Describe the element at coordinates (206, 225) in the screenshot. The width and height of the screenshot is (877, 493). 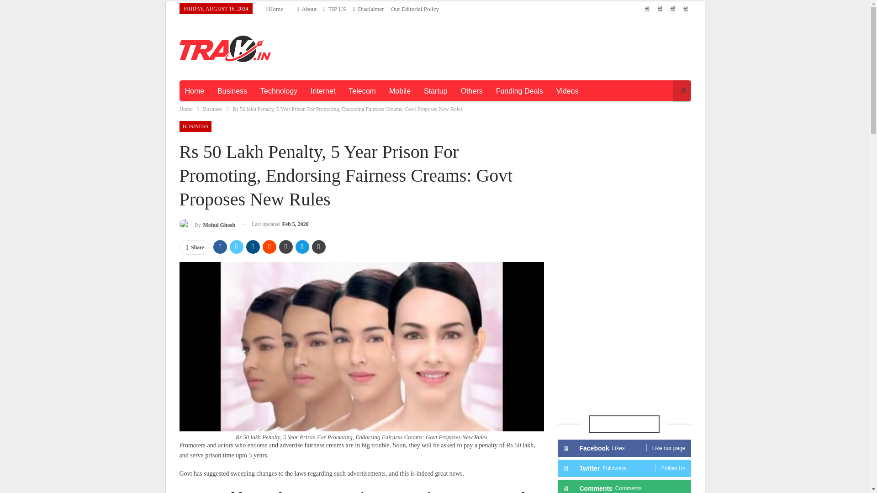
I see `By Mohul Ghosh` at that location.